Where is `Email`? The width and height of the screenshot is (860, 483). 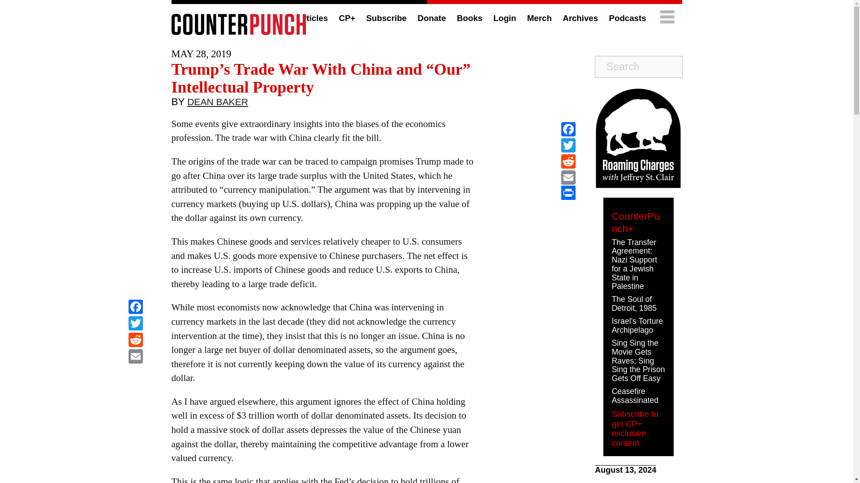 Email is located at coordinates (568, 177).